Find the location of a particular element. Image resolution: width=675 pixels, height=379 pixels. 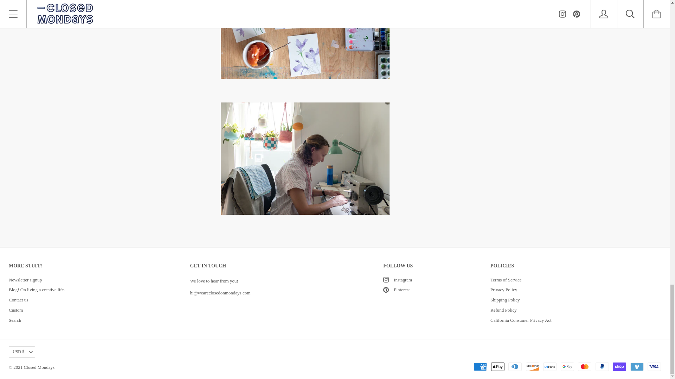

Discover is located at coordinates (532, 366).